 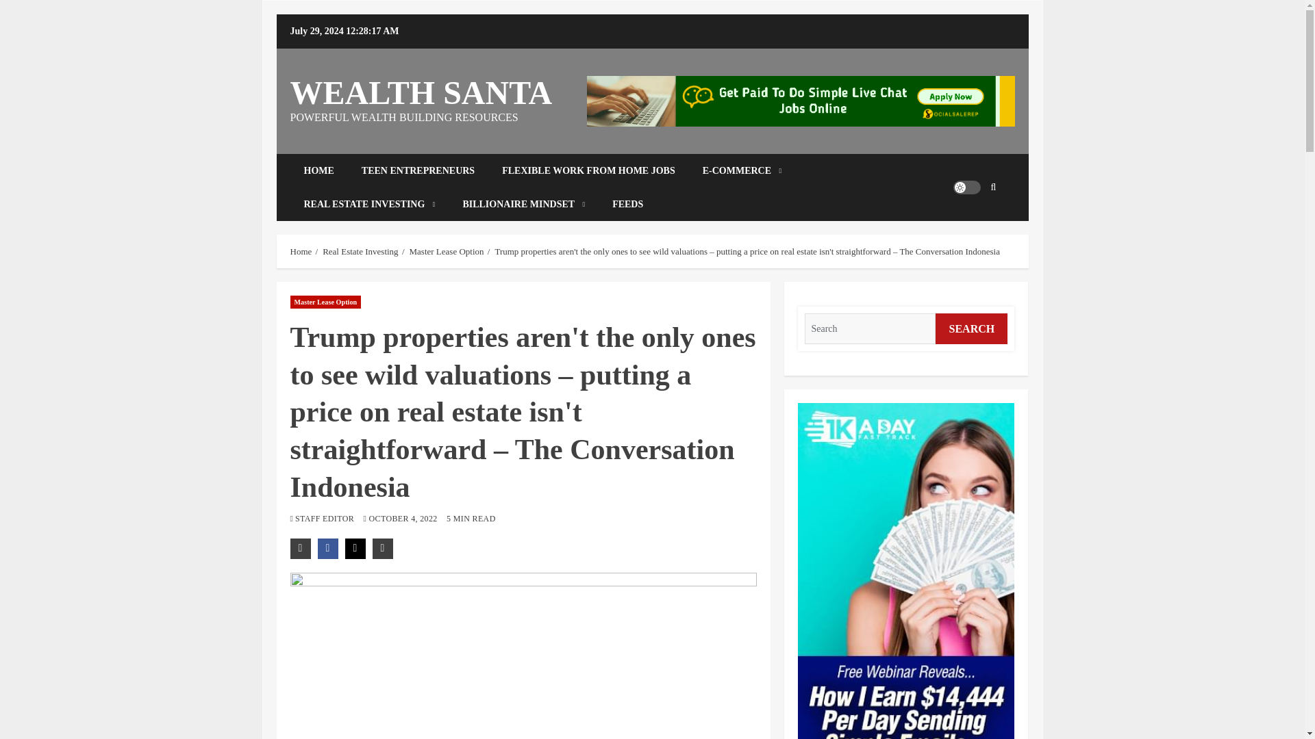 I want to click on Search, so click(x=973, y=229).